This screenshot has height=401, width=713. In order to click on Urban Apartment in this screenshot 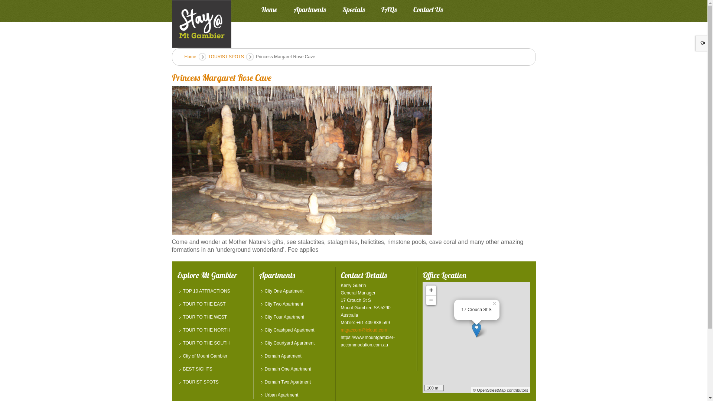, I will do `click(294, 395)`.